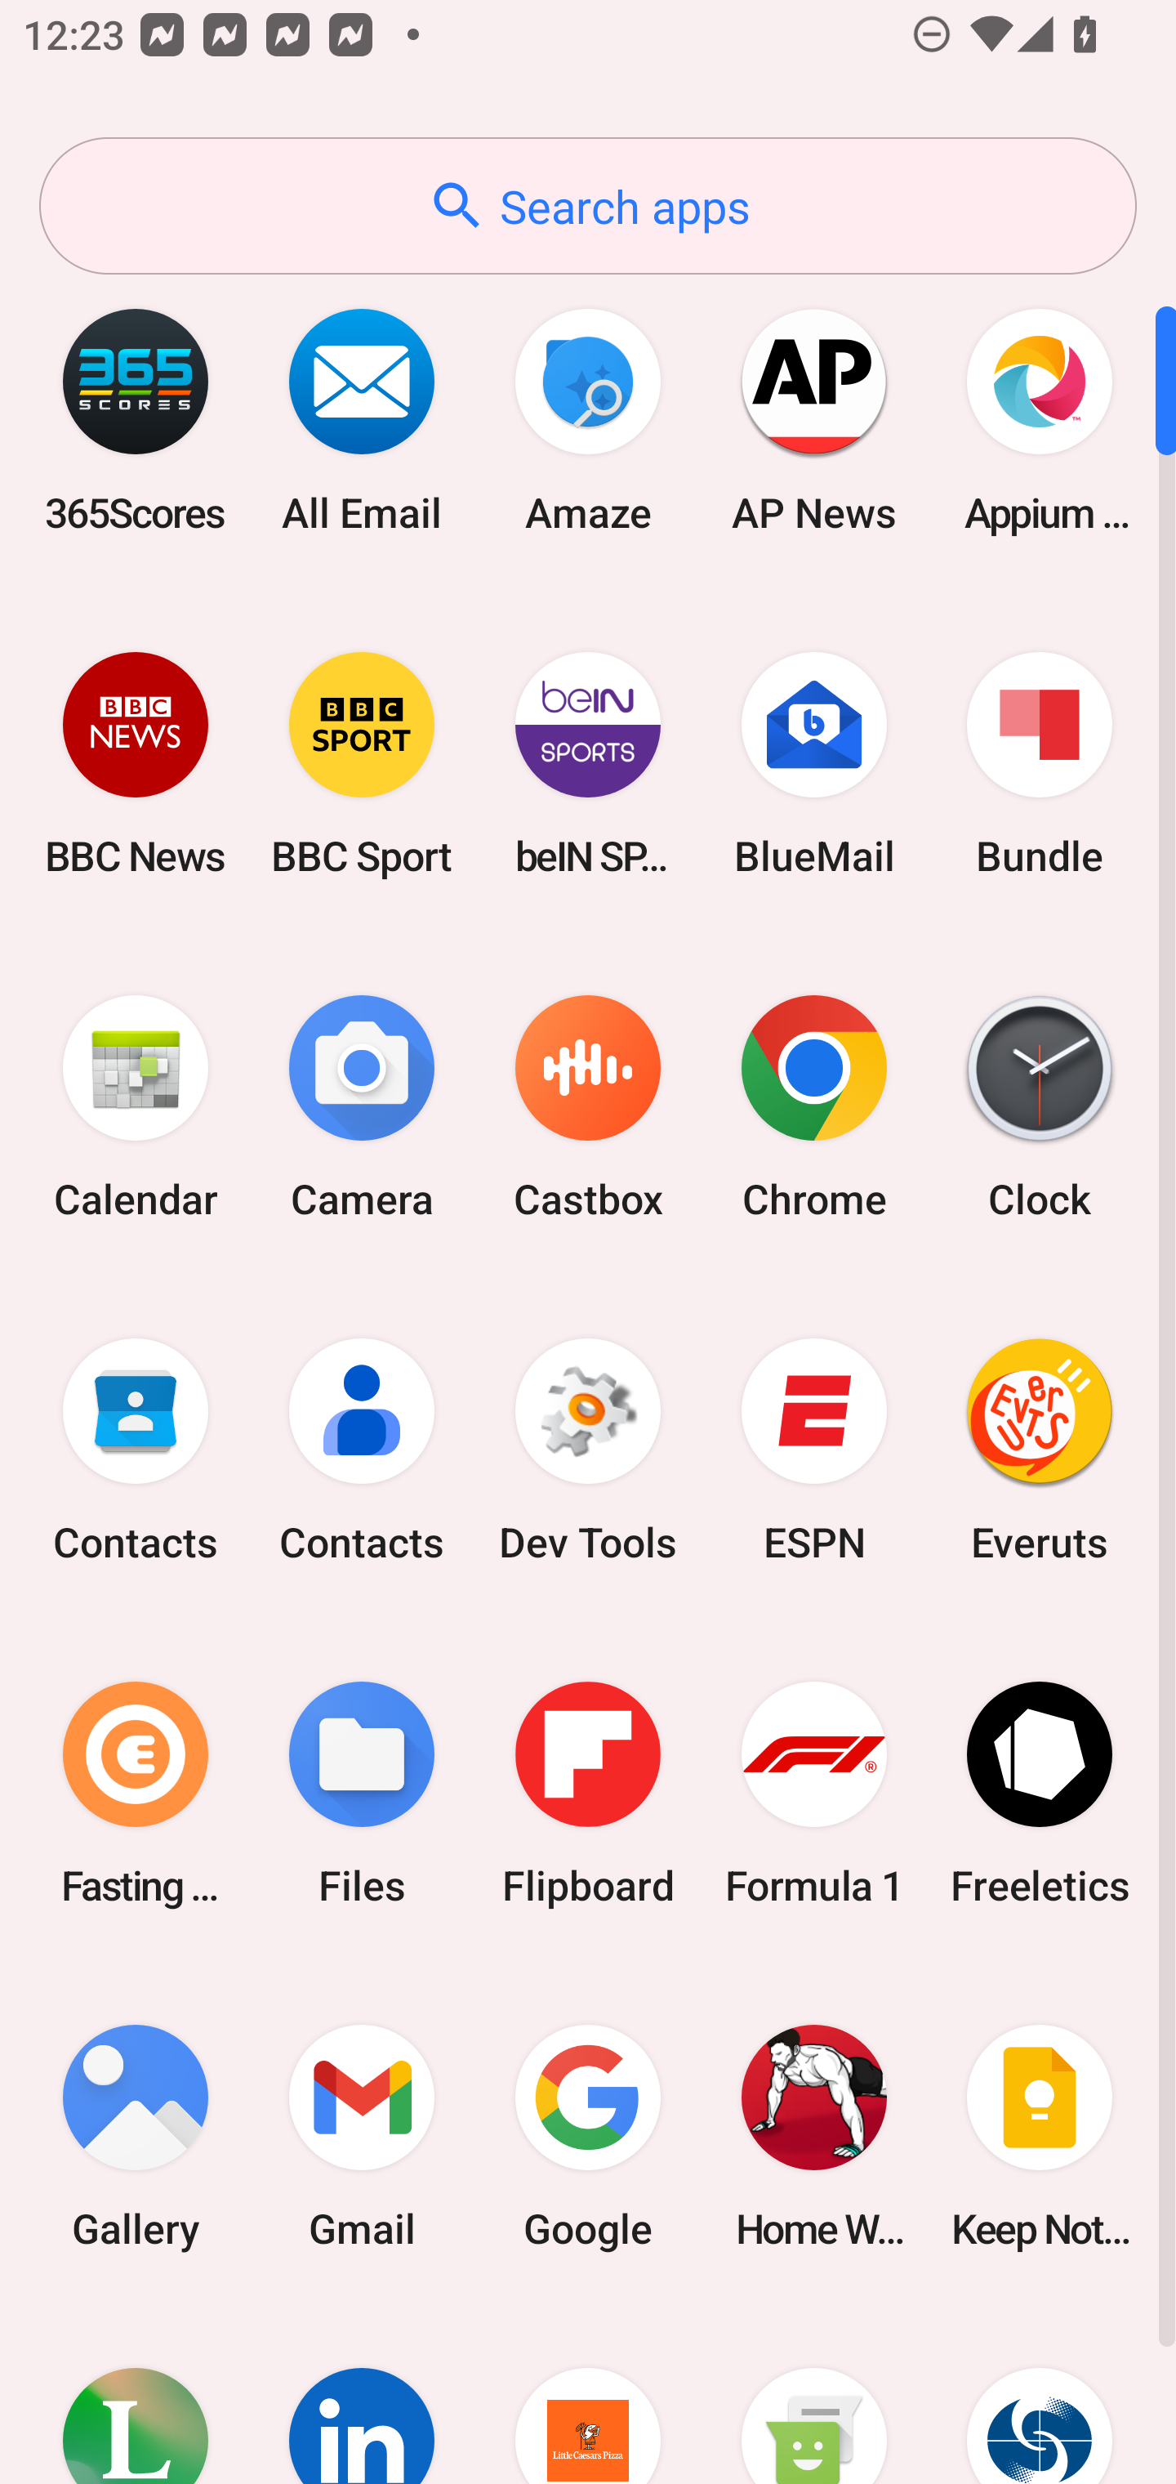 Image resolution: width=1176 pixels, height=2484 pixels. Describe the element at coordinates (813, 420) in the screenshot. I see `AP News` at that location.